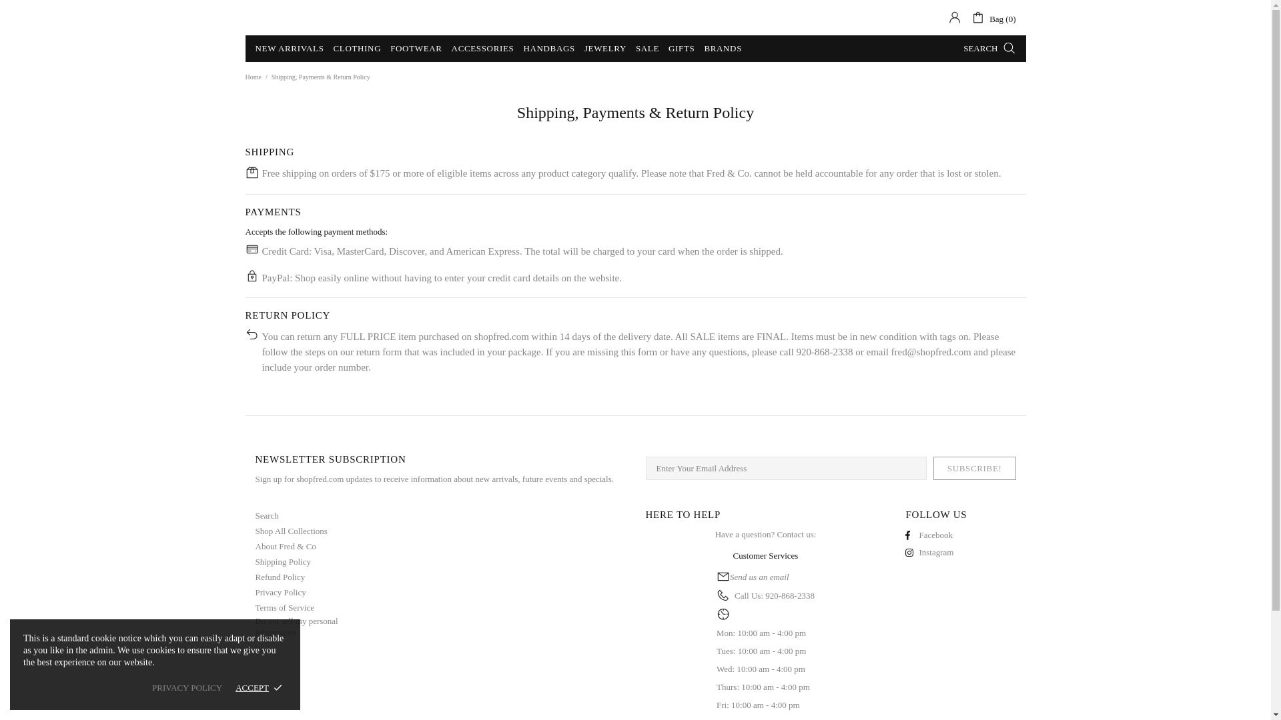 The image size is (1281, 720). What do you see at coordinates (974, 468) in the screenshot?
I see `SUBSCRIBE!` at bounding box center [974, 468].